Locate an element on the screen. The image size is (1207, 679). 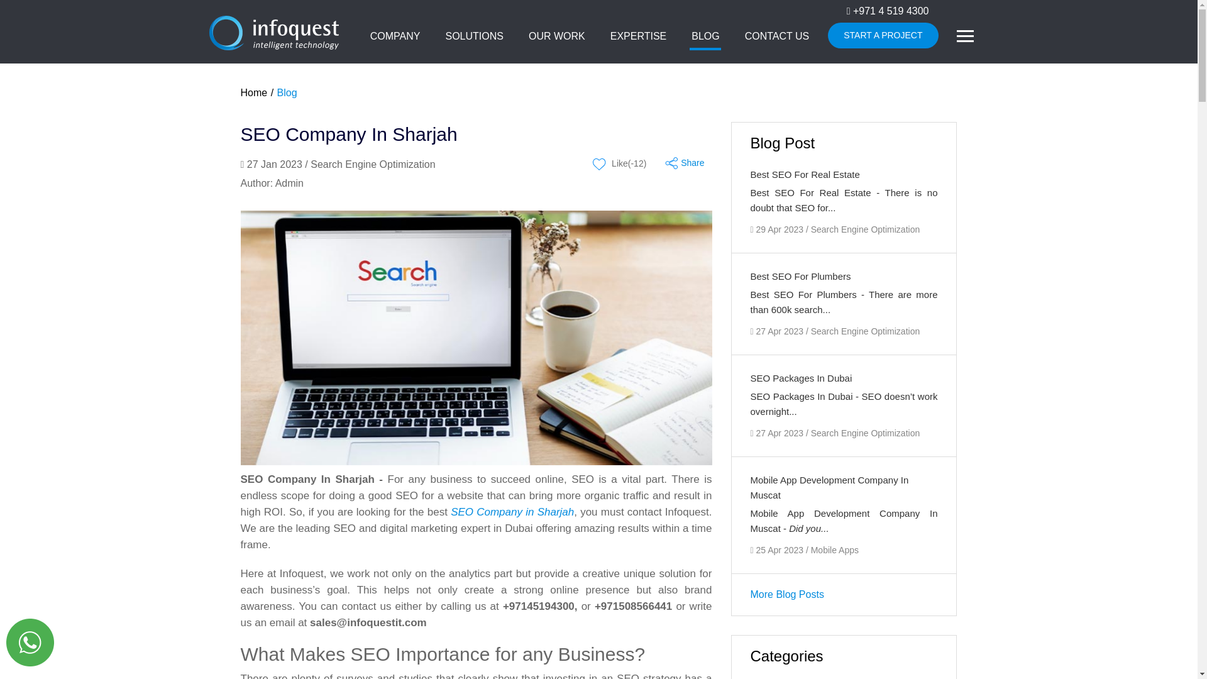
Mobile App Development Company In Muscat is located at coordinates (830, 487).